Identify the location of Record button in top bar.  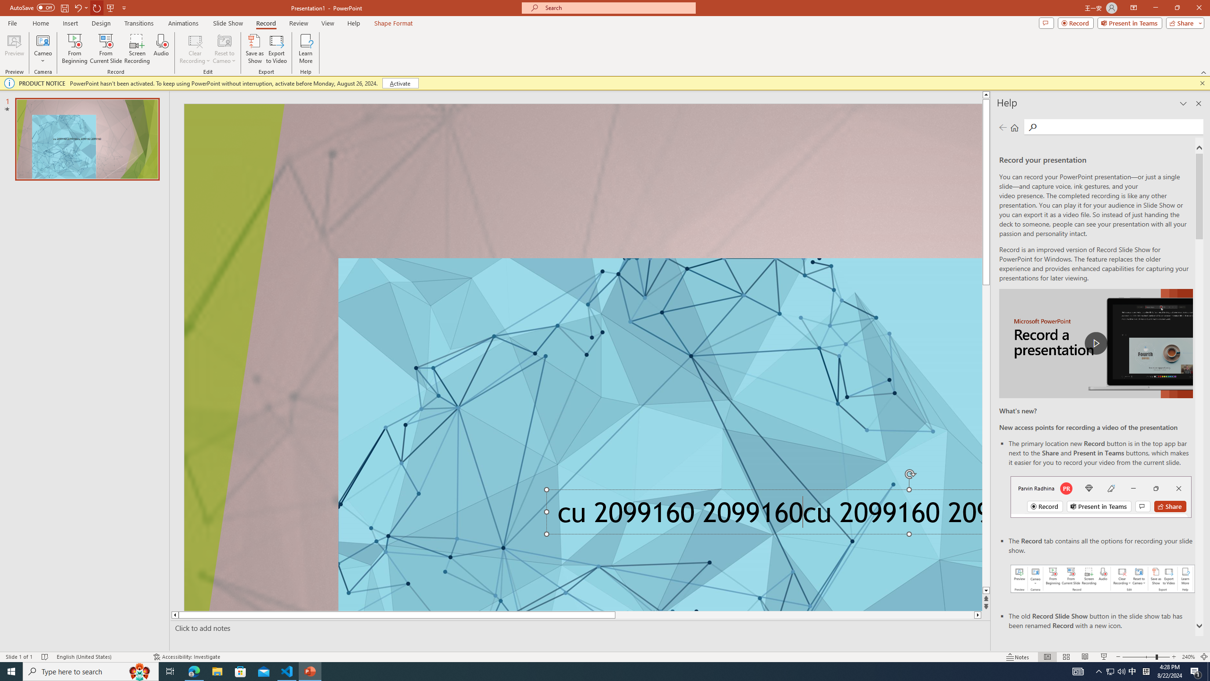
(1101, 497).